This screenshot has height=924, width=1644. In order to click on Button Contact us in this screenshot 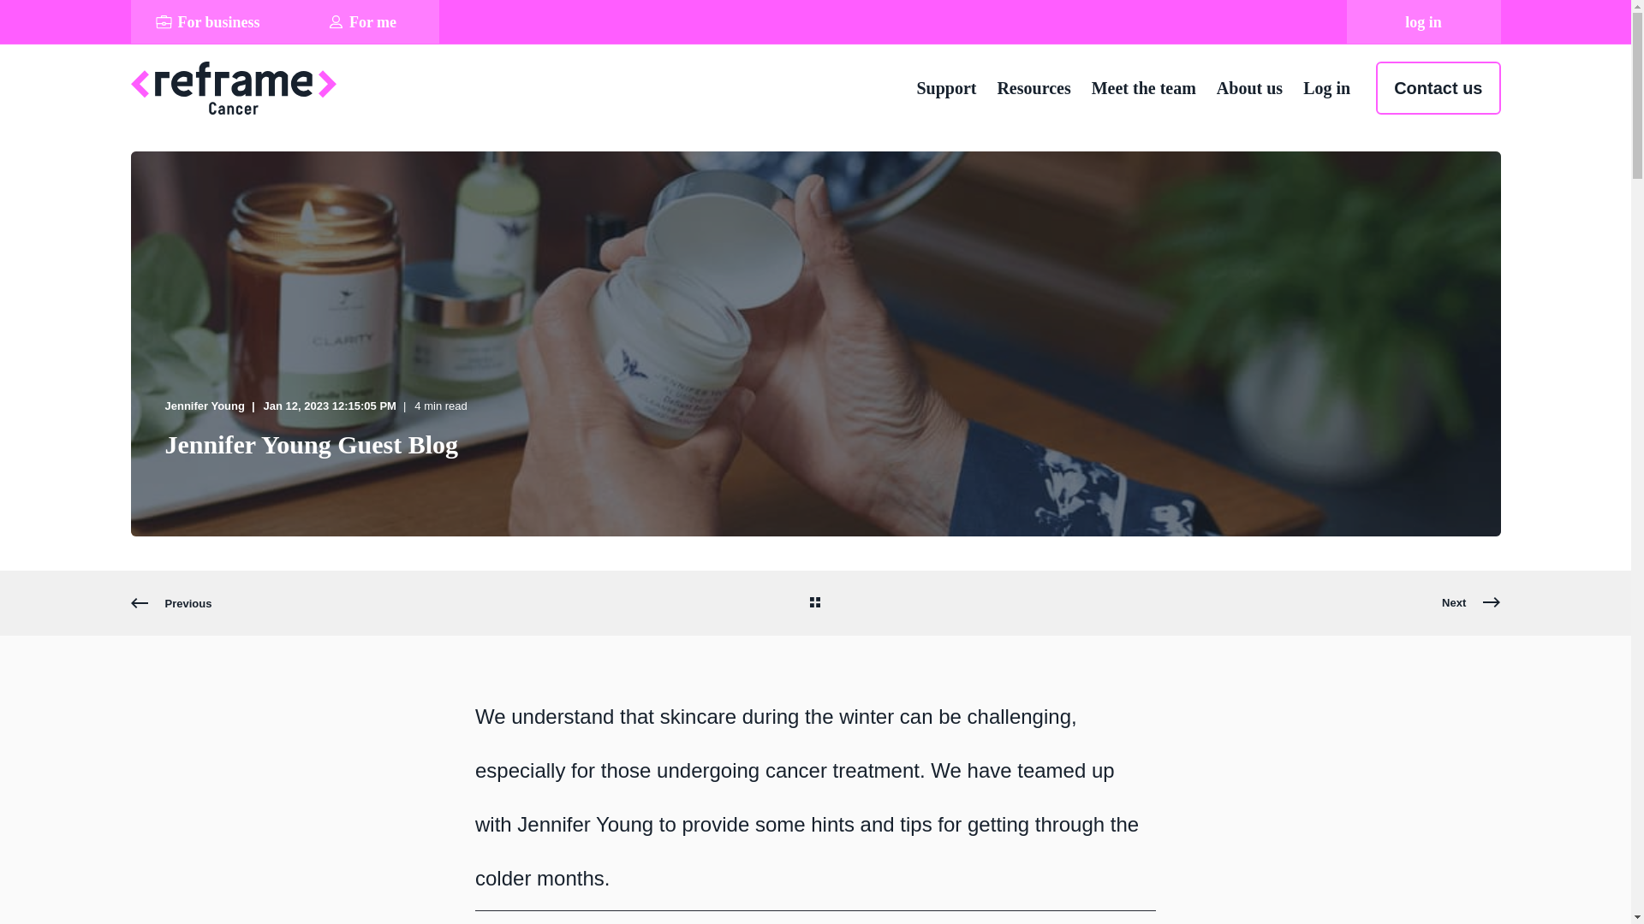, I will do `click(1438, 87)`.